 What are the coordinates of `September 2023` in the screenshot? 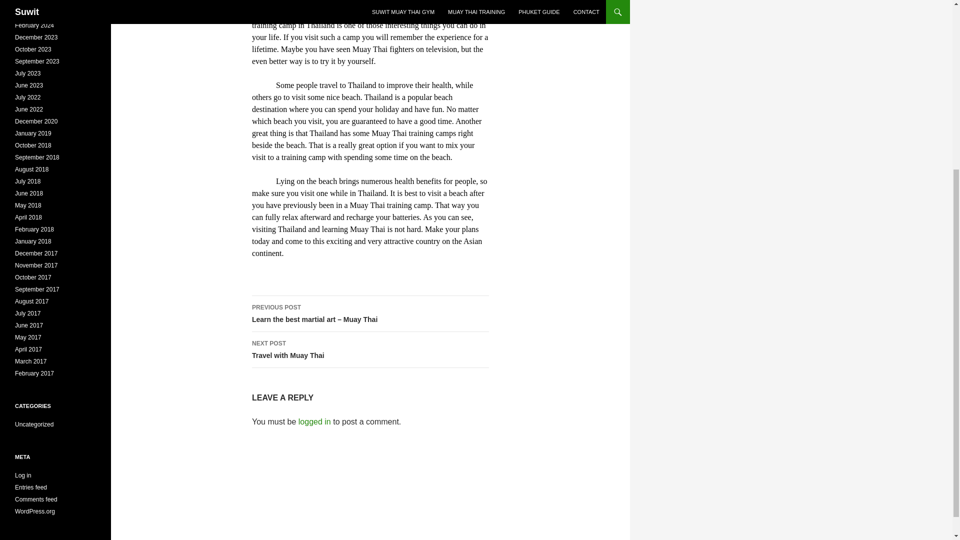 It's located at (37, 61).